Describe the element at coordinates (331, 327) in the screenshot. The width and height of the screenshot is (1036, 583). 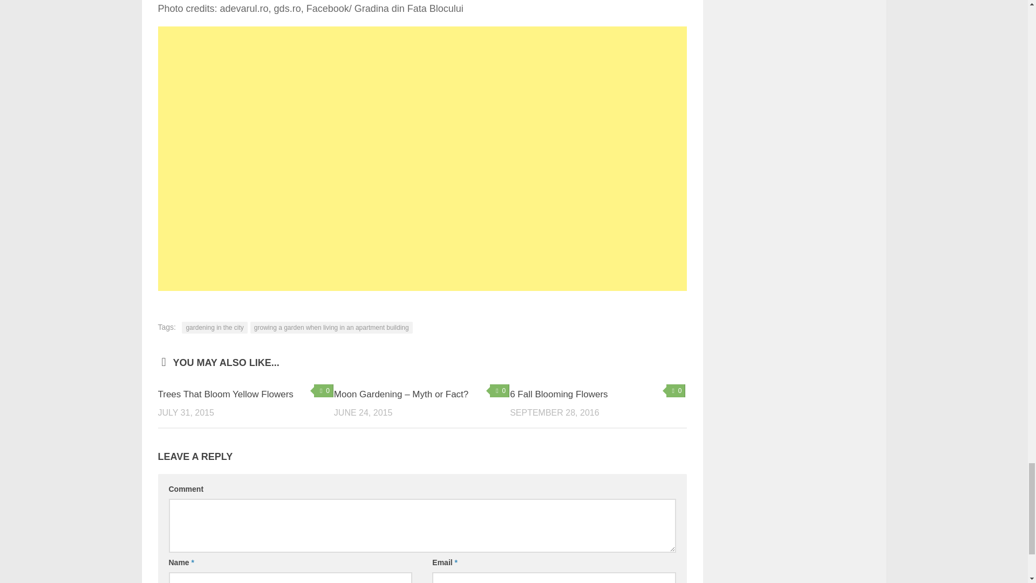
I see `growing a garden when living in an apartment building` at that location.